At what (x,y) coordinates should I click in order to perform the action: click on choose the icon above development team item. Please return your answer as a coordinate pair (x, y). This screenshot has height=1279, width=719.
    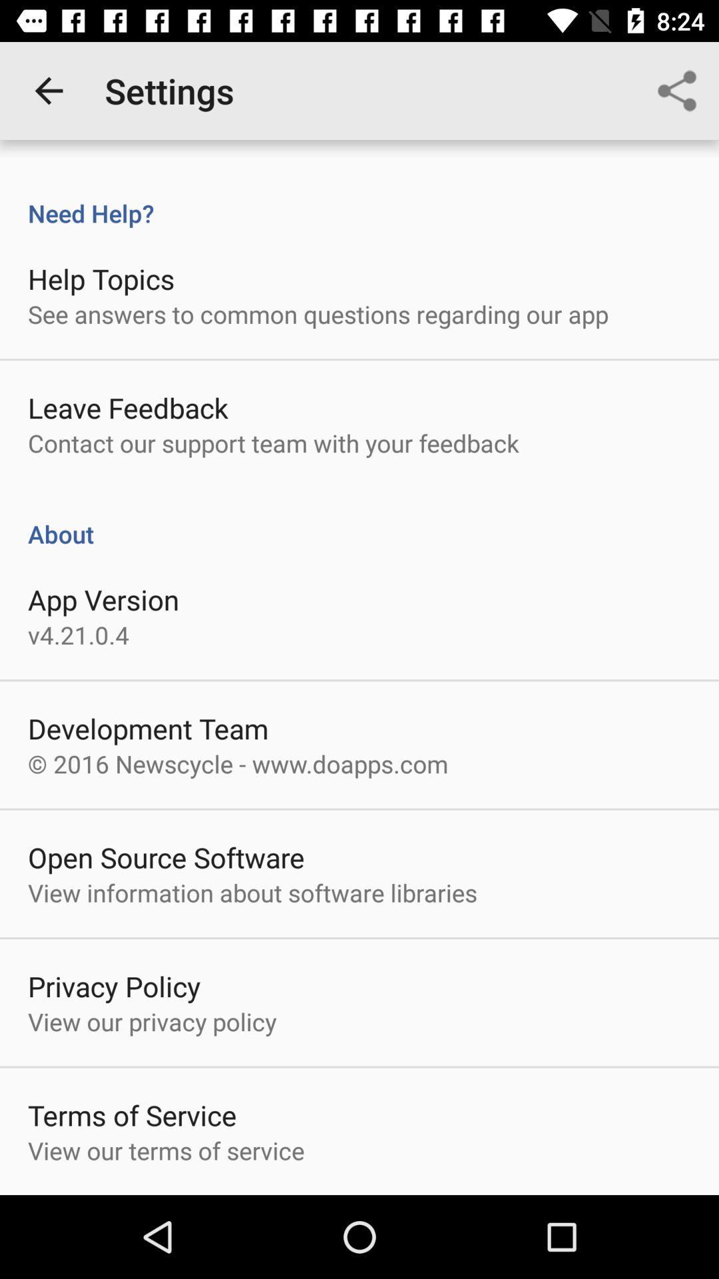
    Looking at the image, I should click on (79, 634).